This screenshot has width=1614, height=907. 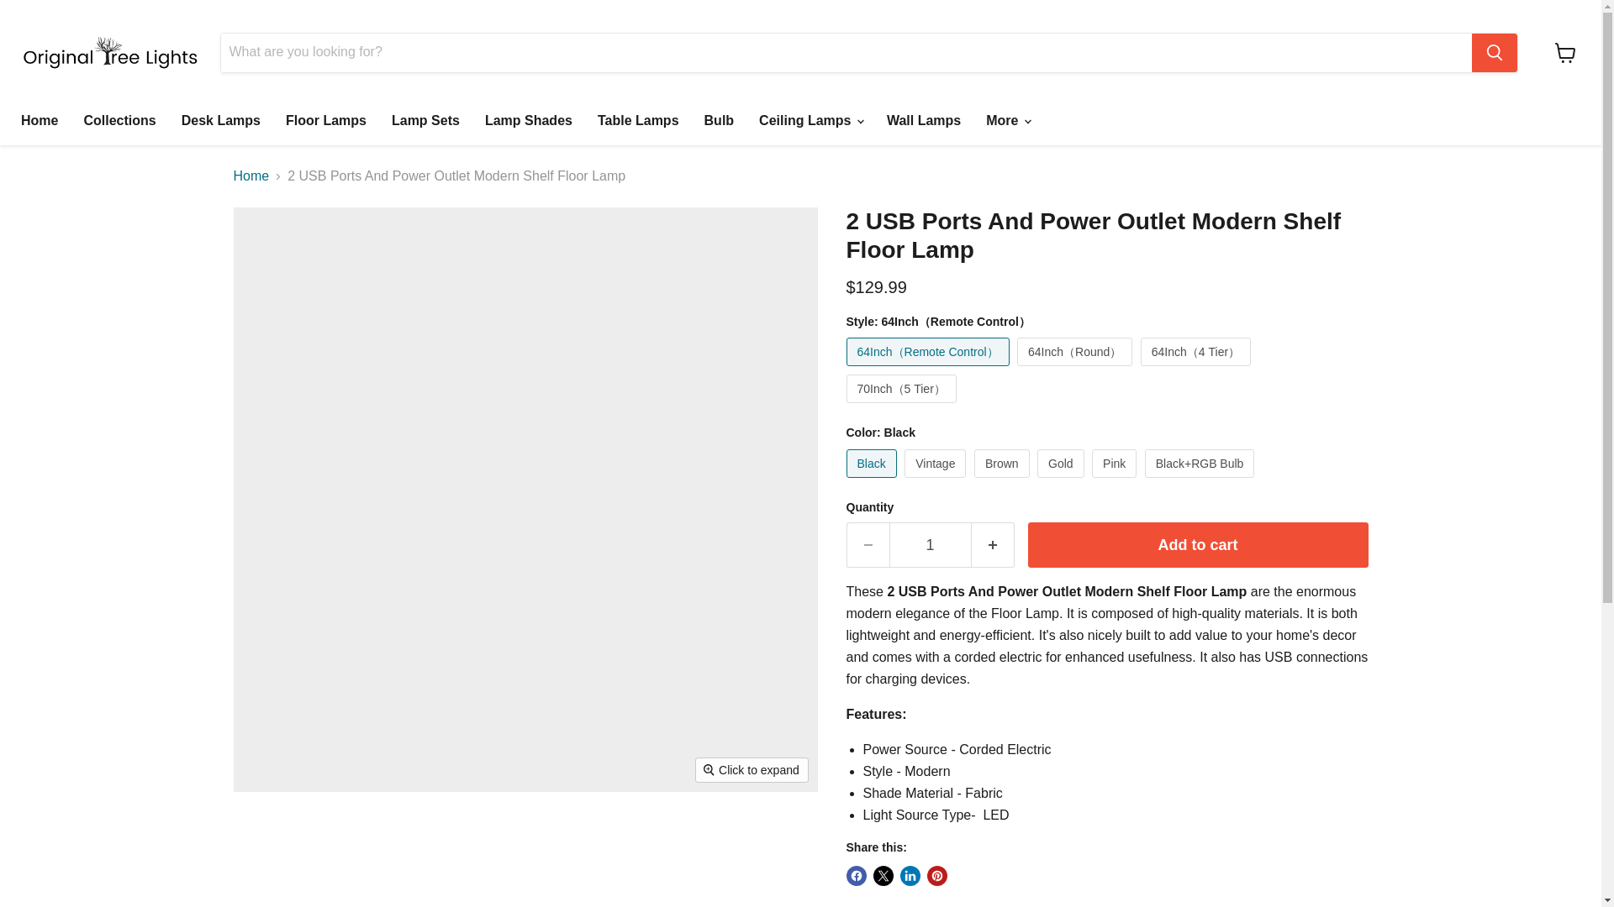 I want to click on Wall Lamps, so click(x=923, y=121).